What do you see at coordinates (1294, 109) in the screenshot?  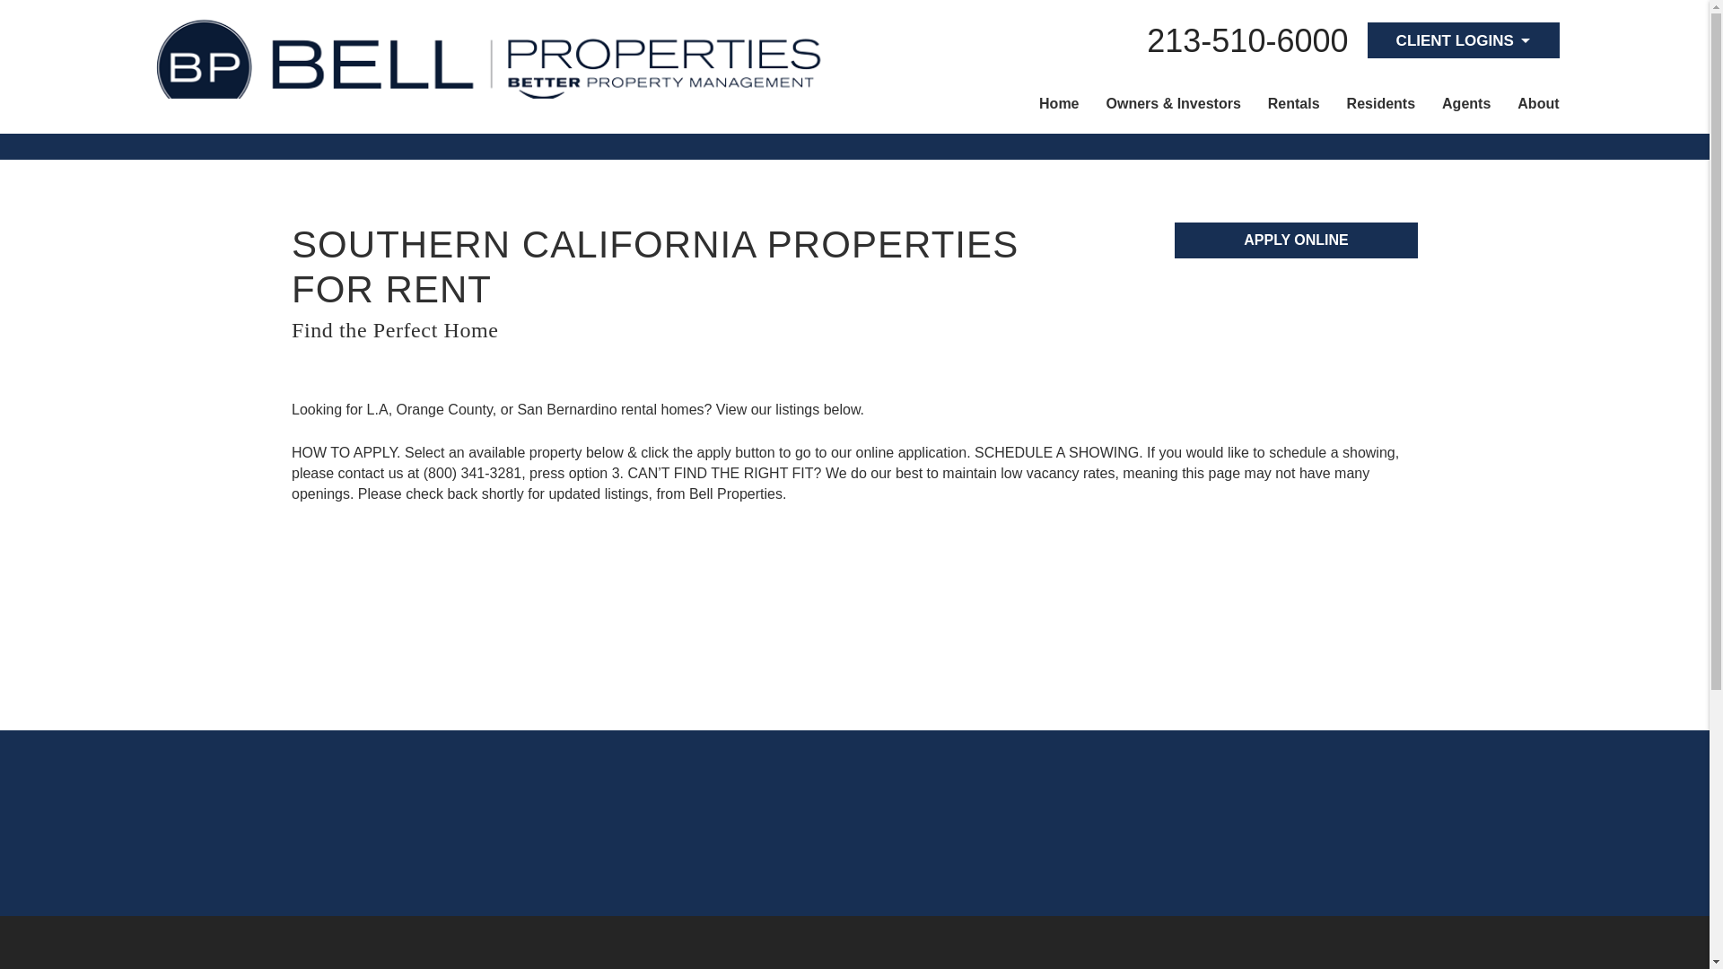 I see `Rentals` at bounding box center [1294, 109].